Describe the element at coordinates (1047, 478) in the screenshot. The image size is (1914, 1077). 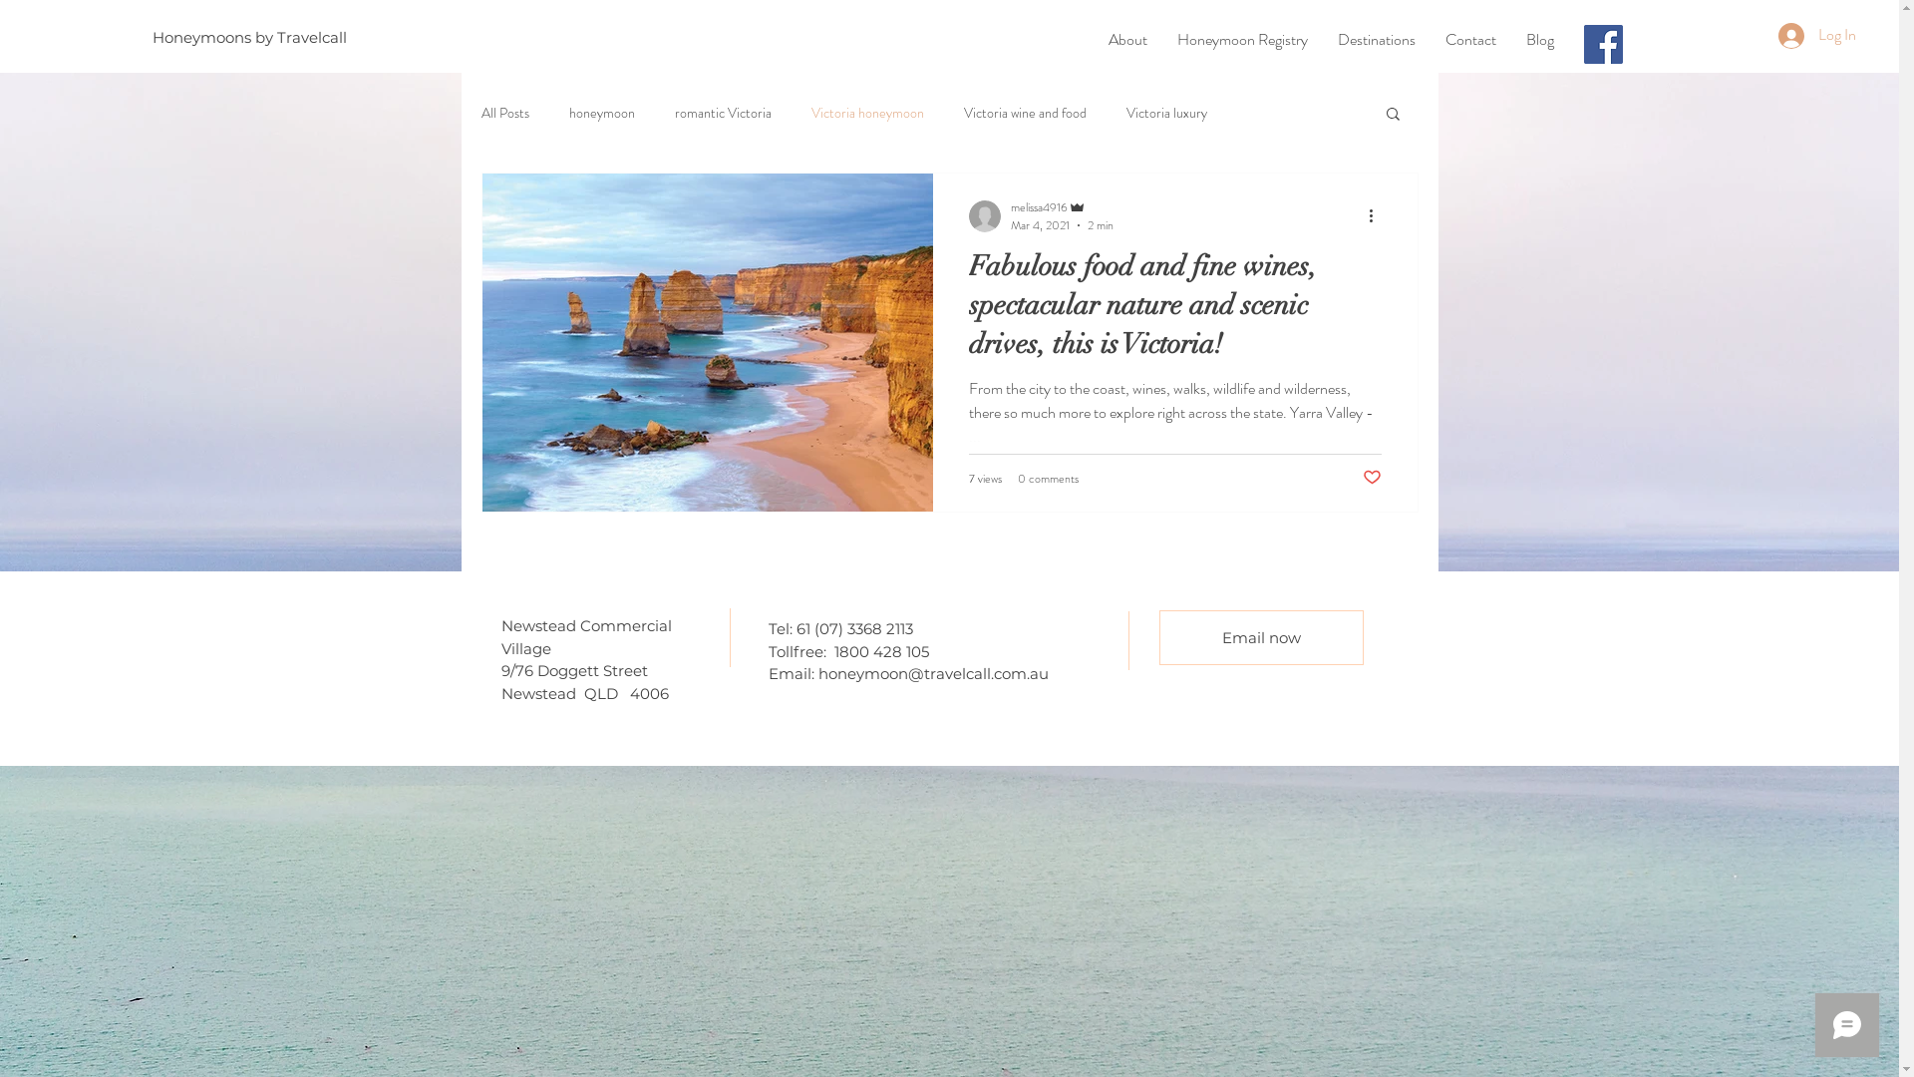
I see `0 comments` at that location.